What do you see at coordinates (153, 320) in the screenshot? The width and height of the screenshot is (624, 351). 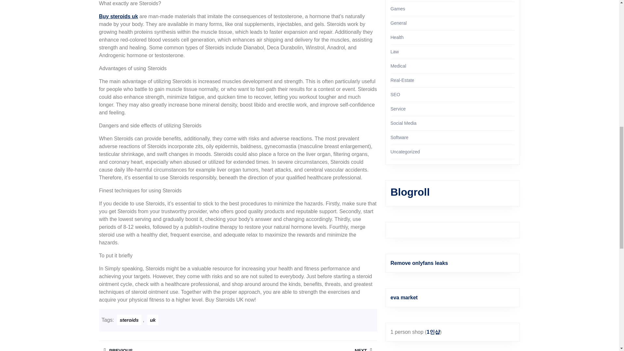 I see `uk` at bounding box center [153, 320].